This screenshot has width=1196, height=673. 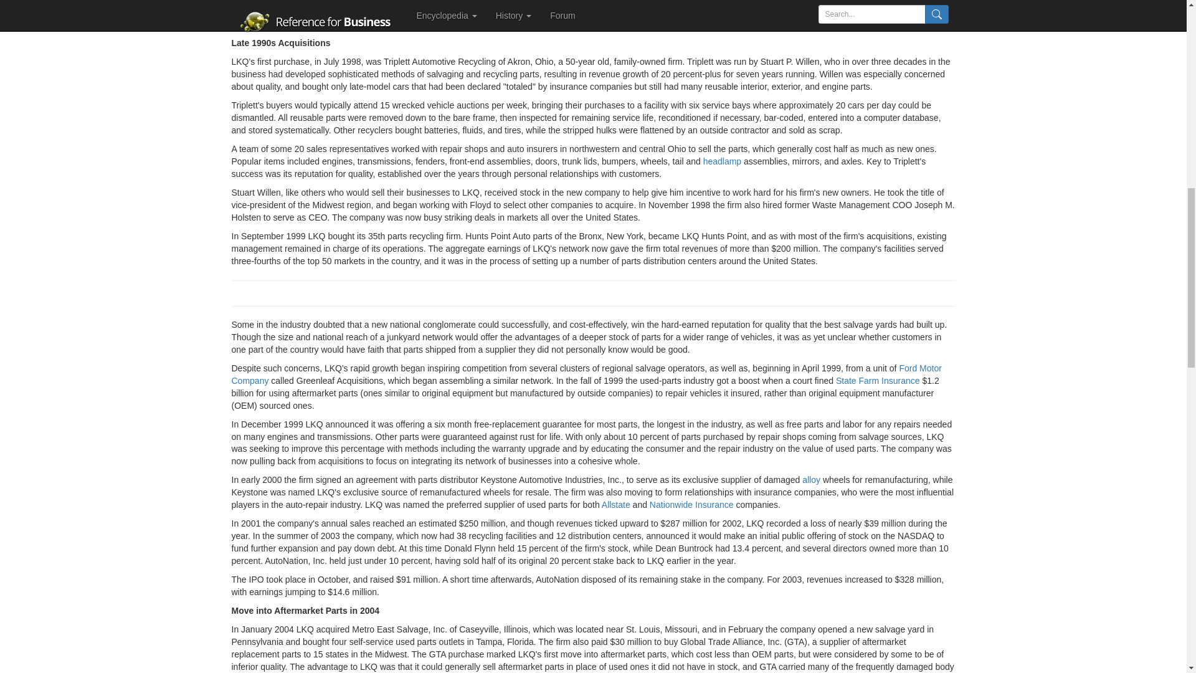 What do you see at coordinates (722, 161) in the screenshot?
I see `headlamp` at bounding box center [722, 161].